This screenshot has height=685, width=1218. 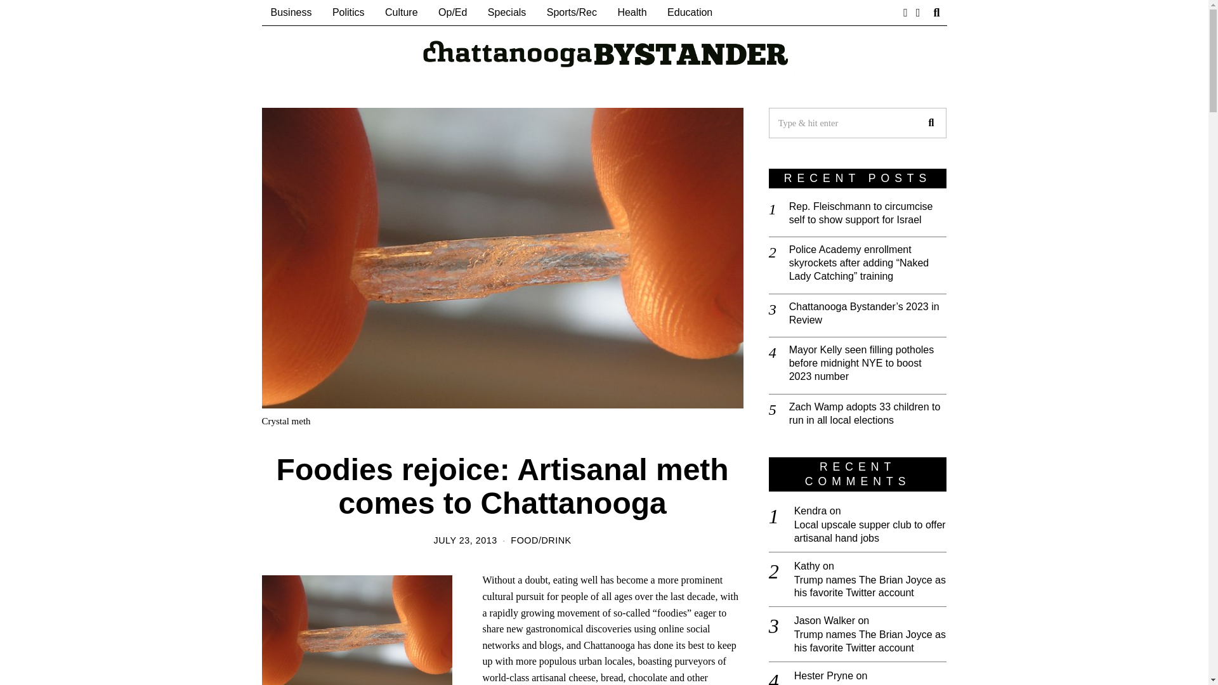 What do you see at coordinates (291, 13) in the screenshot?
I see `Business` at bounding box center [291, 13].